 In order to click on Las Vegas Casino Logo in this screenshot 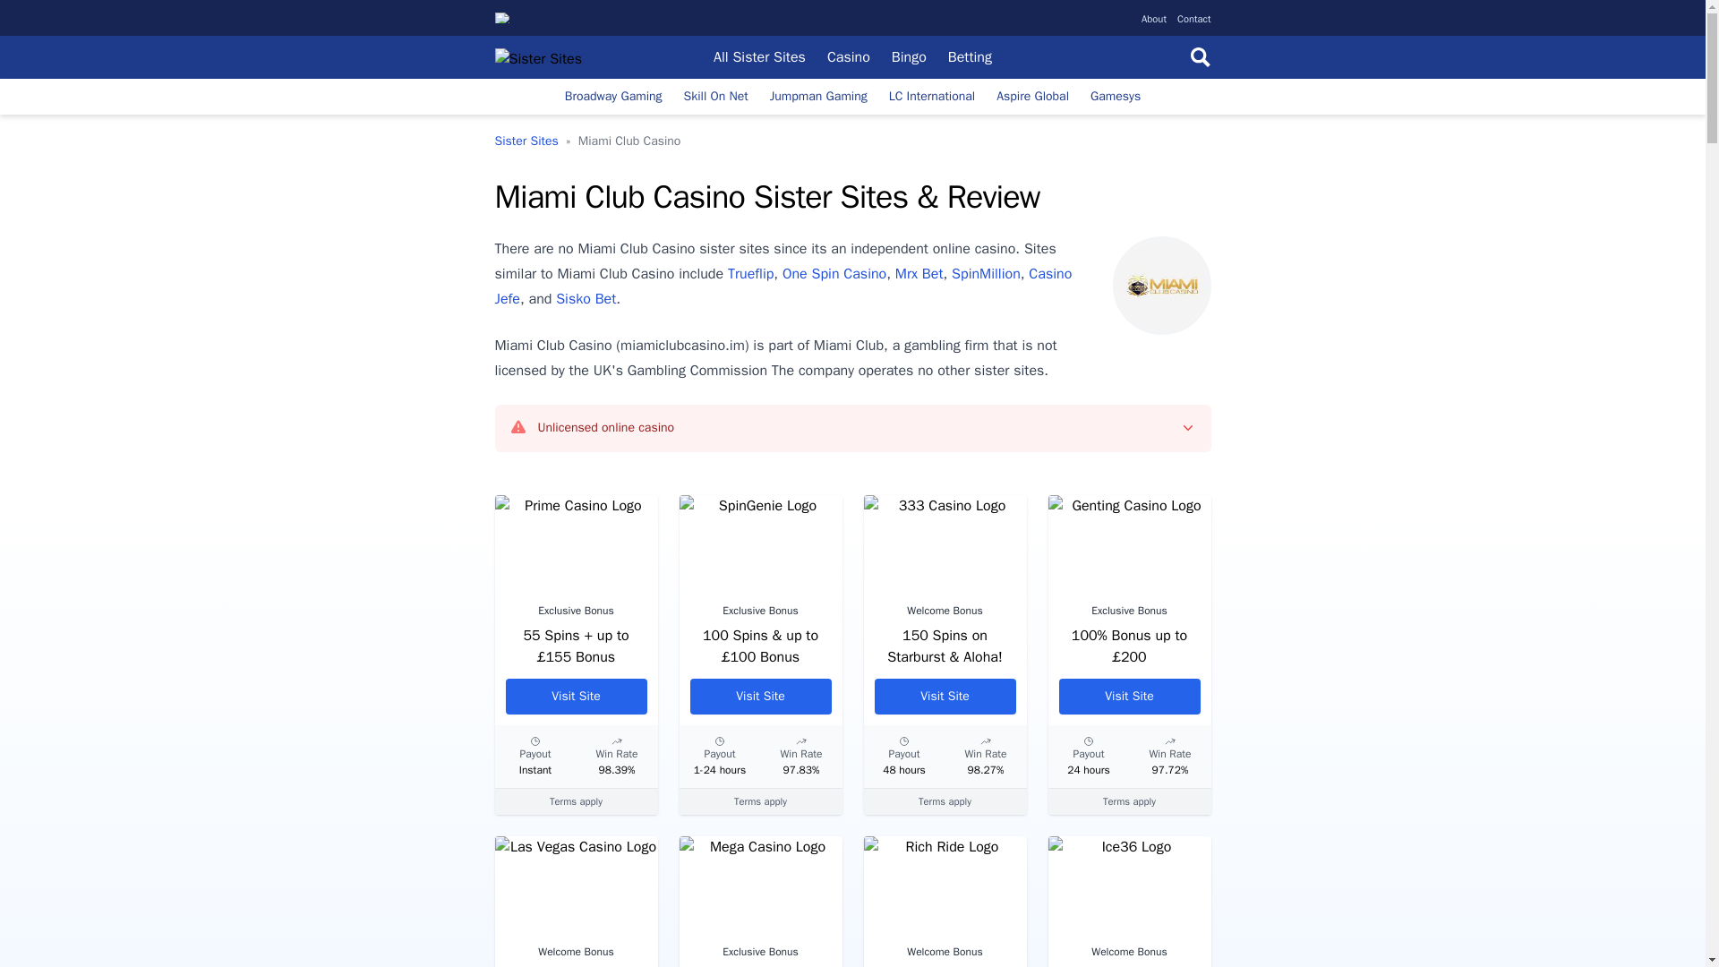, I will do `click(575, 885)`.